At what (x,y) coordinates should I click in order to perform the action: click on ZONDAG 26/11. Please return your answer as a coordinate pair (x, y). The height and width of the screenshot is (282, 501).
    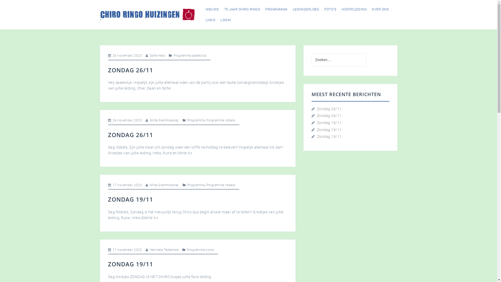
    Looking at the image, I should click on (130, 70).